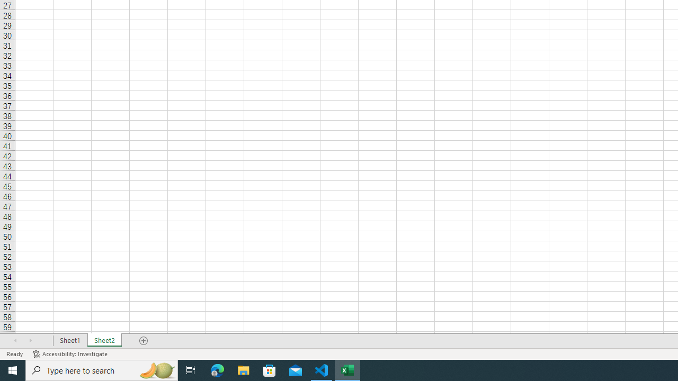 This screenshot has height=381, width=678. What do you see at coordinates (30, 341) in the screenshot?
I see `Scroll Right` at bounding box center [30, 341].